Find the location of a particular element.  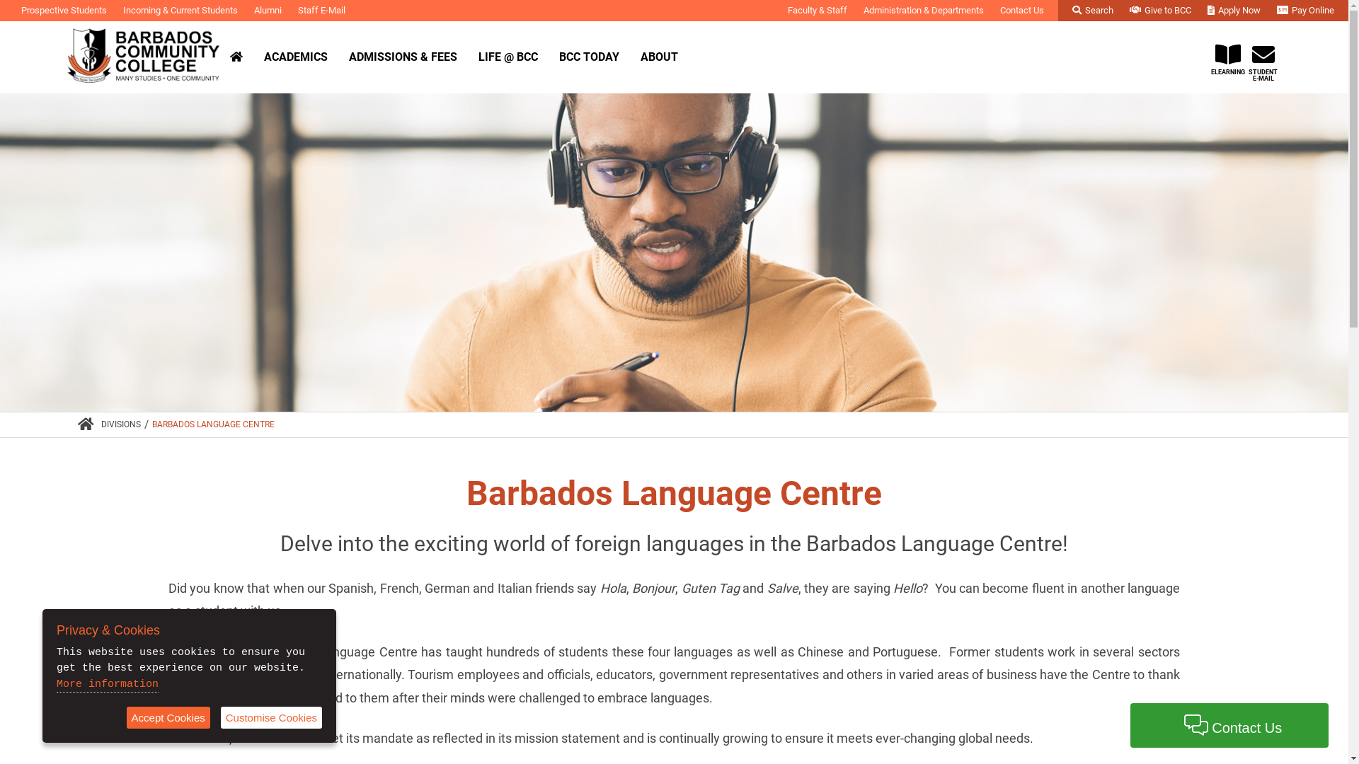

BARBADOS LANGUAGE CENTRE is located at coordinates (214, 424).